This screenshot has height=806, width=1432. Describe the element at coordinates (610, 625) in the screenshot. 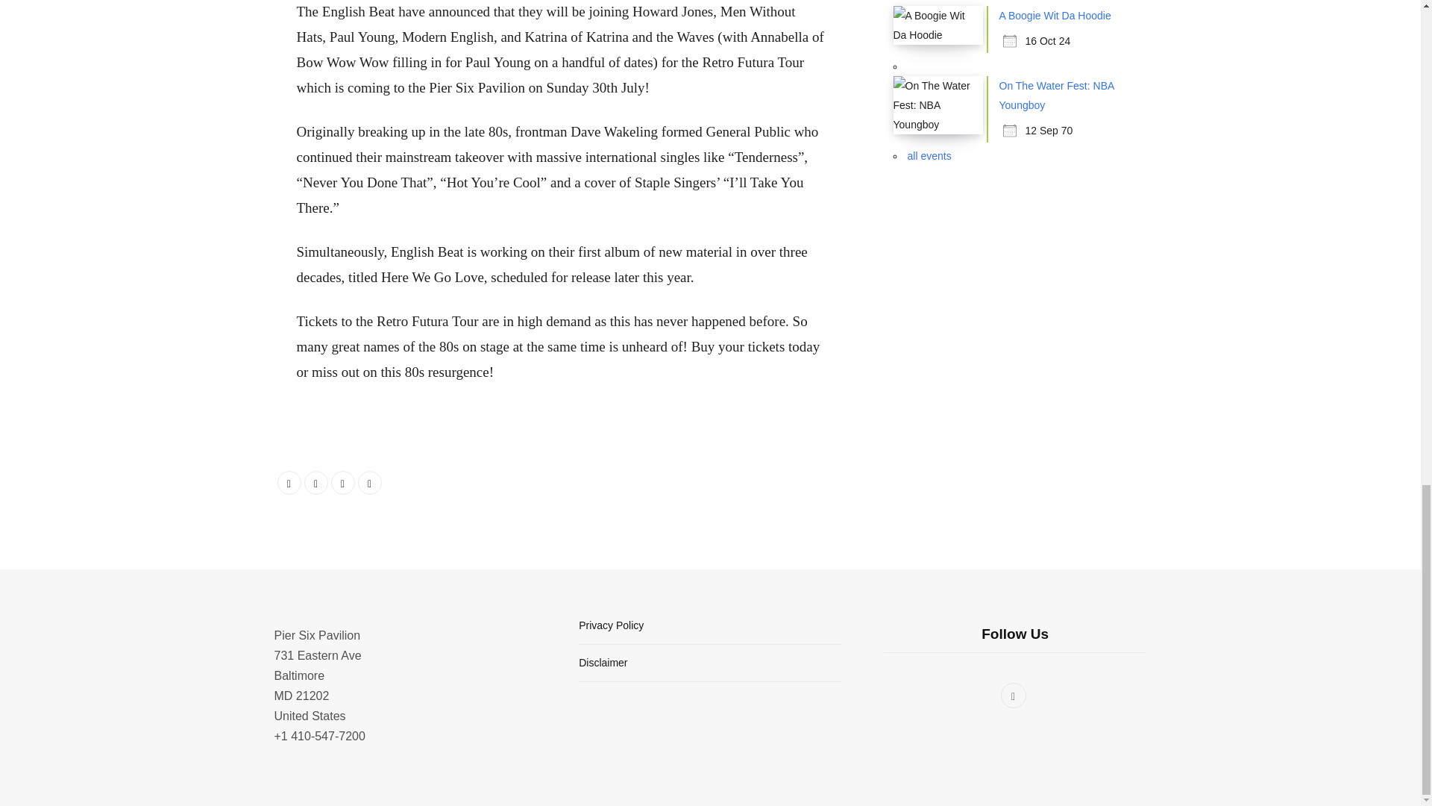

I see `MECU Pavilion Privacy Policy` at that location.